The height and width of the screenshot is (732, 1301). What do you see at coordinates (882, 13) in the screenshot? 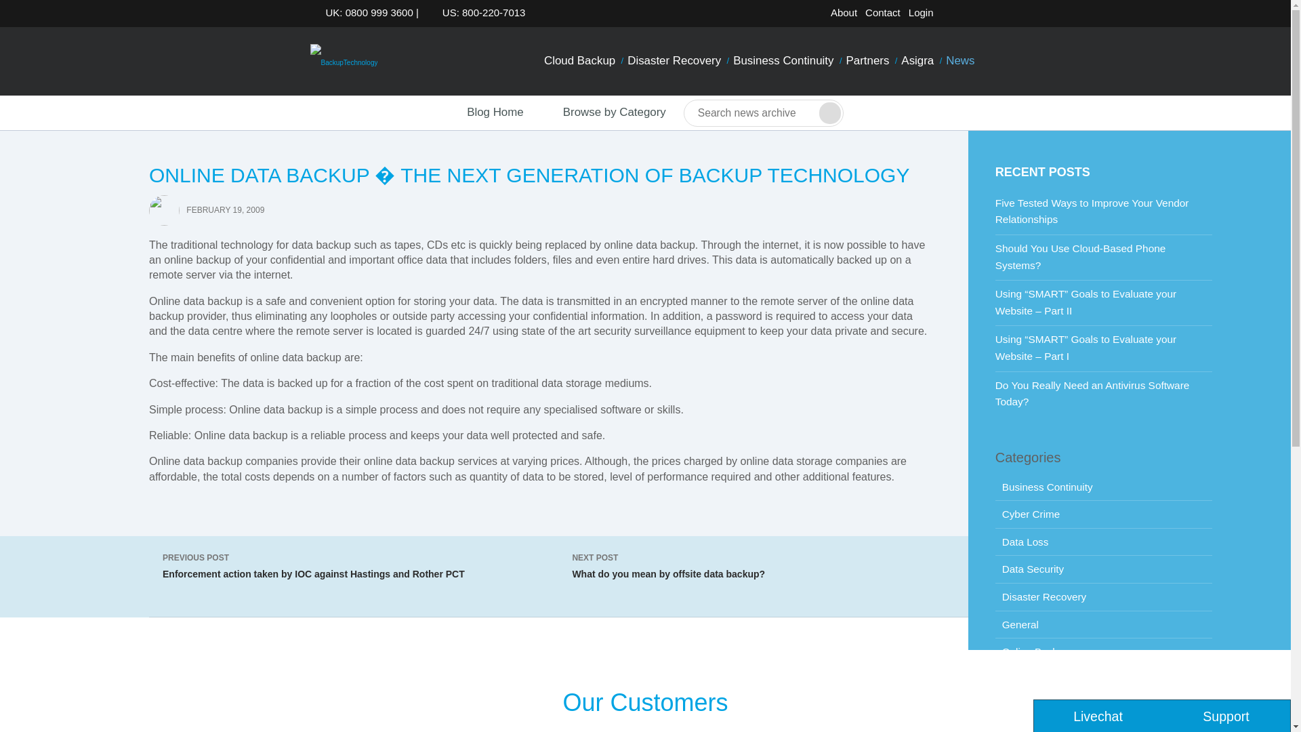
I see `Contact` at bounding box center [882, 13].